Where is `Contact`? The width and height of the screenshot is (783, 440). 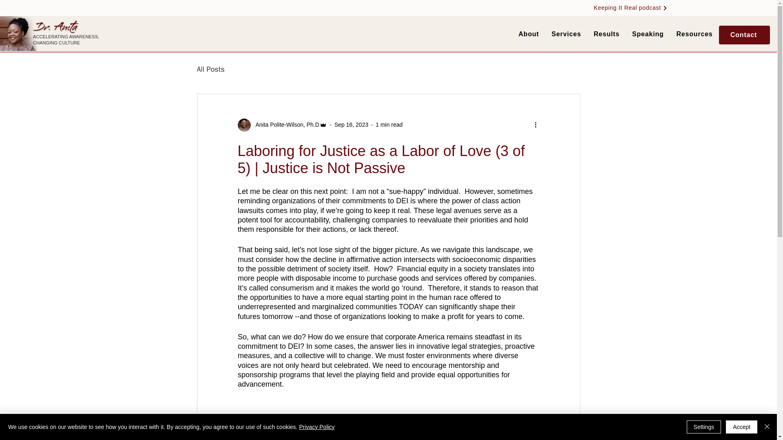 Contact is located at coordinates (744, 35).